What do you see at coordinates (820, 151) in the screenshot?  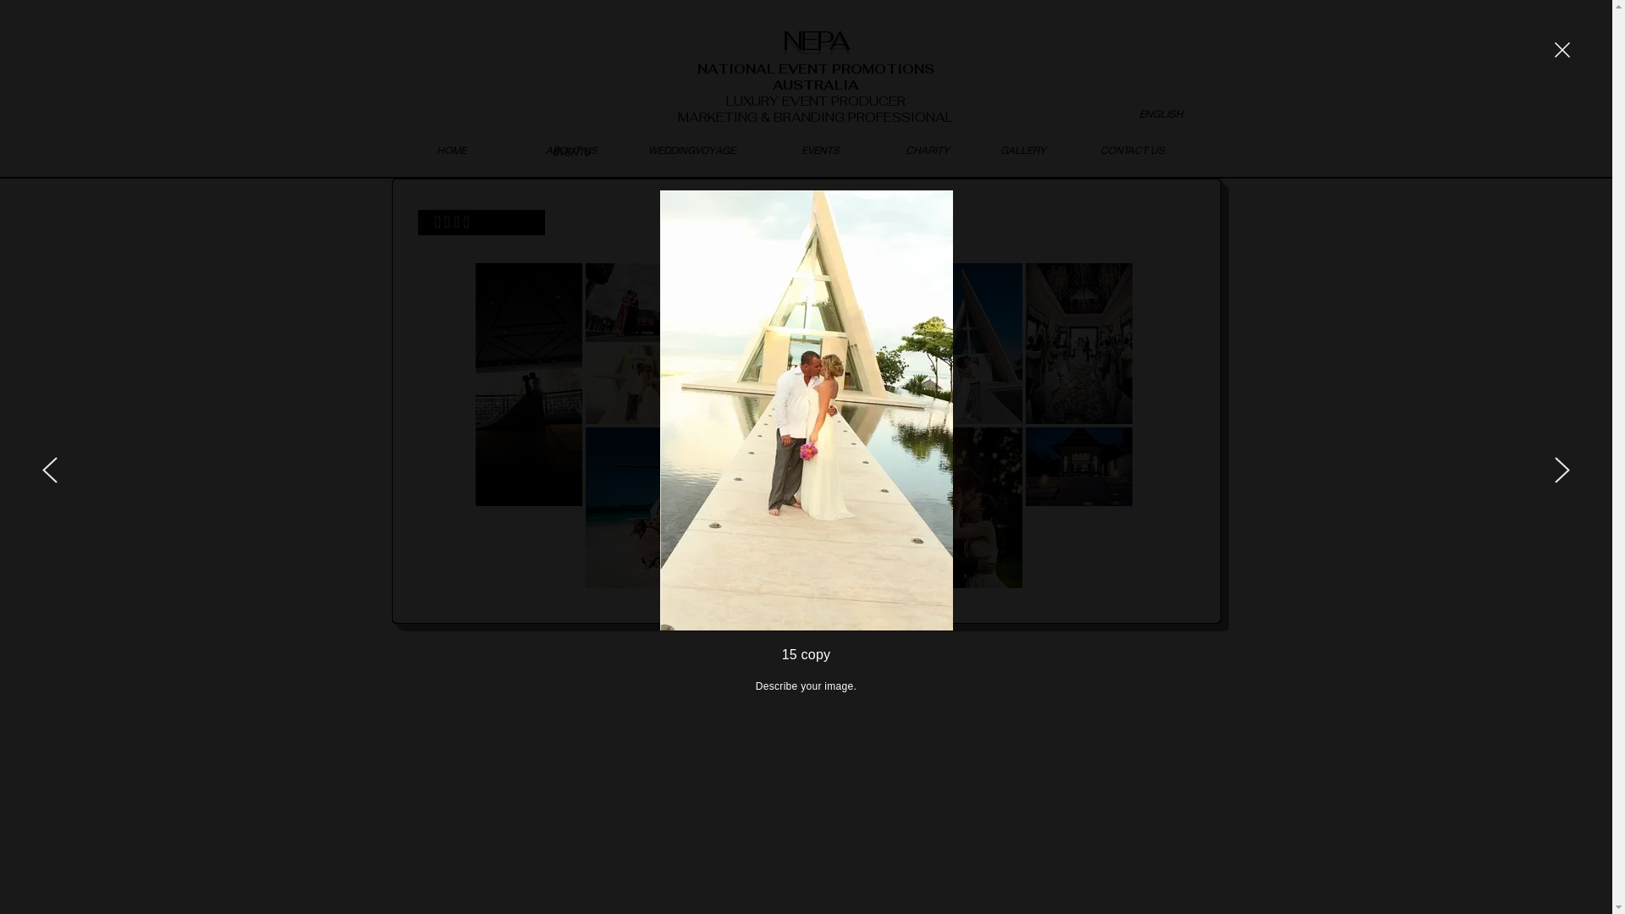 I see `EVENTS` at bounding box center [820, 151].